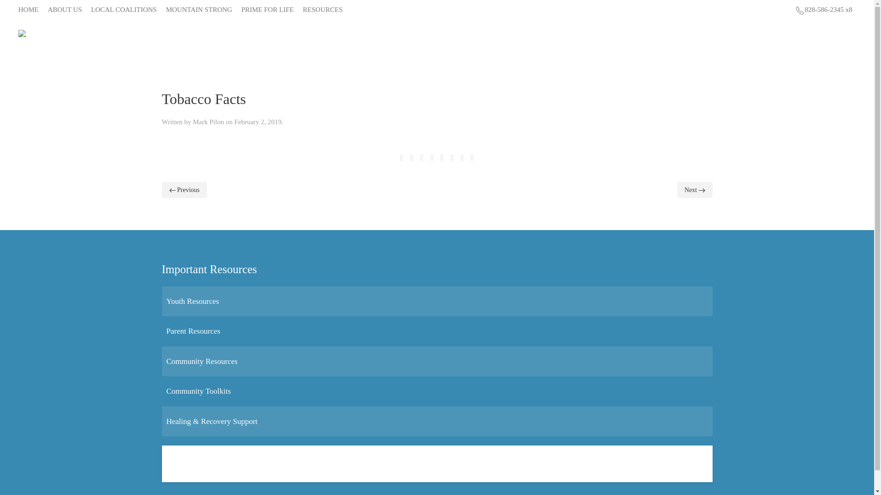  Describe the element at coordinates (695, 190) in the screenshot. I see `Next` at that location.